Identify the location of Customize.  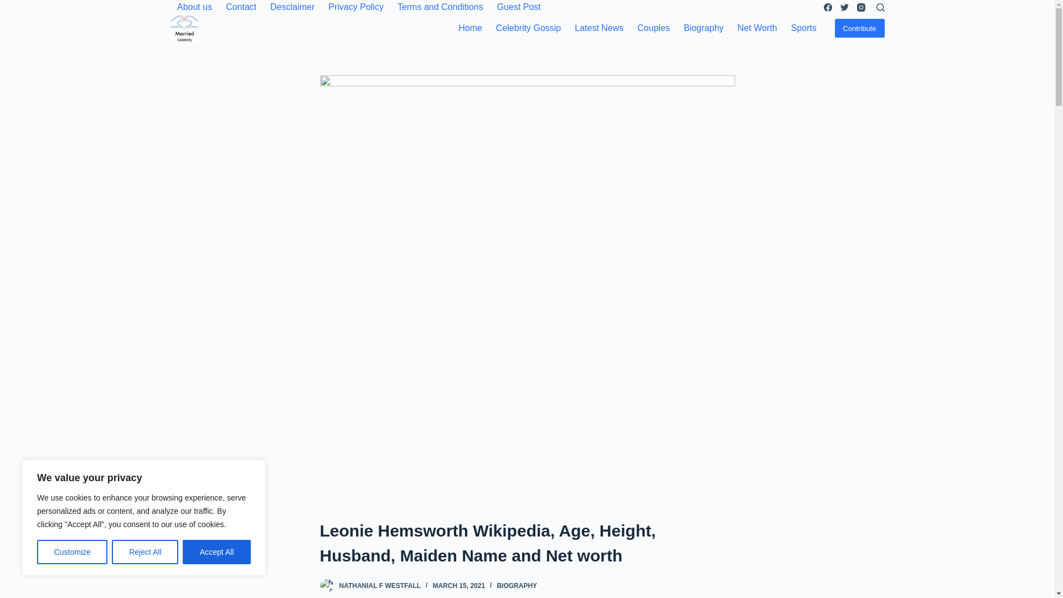
(72, 552).